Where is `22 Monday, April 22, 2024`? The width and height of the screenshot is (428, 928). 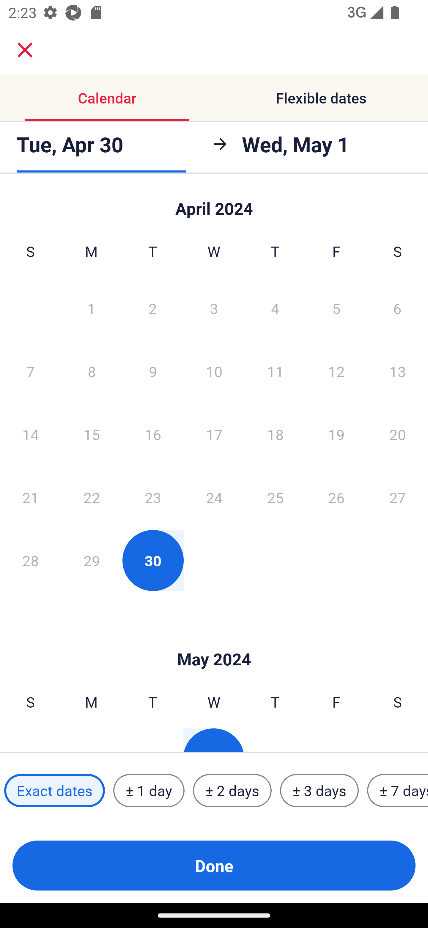 22 Monday, April 22, 2024 is located at coordinates (92, 497).